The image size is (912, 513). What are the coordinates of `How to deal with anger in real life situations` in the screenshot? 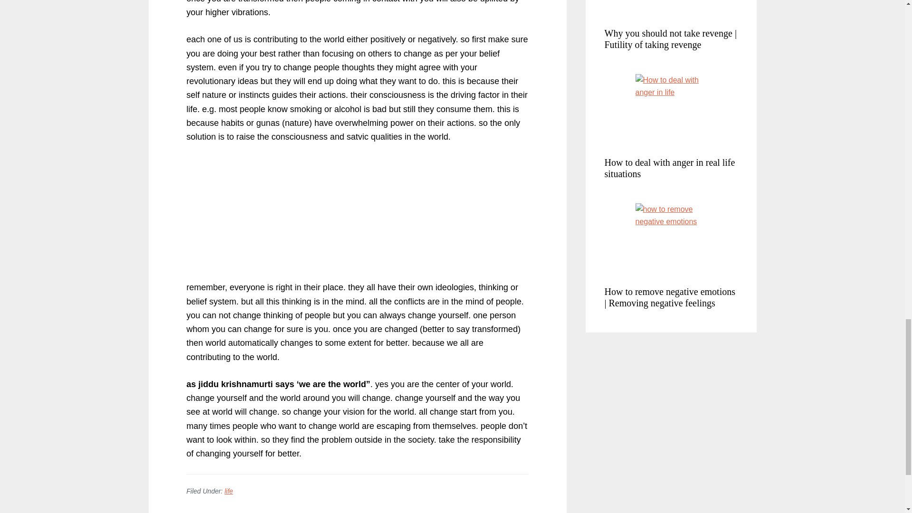 It's located at (669, 168).